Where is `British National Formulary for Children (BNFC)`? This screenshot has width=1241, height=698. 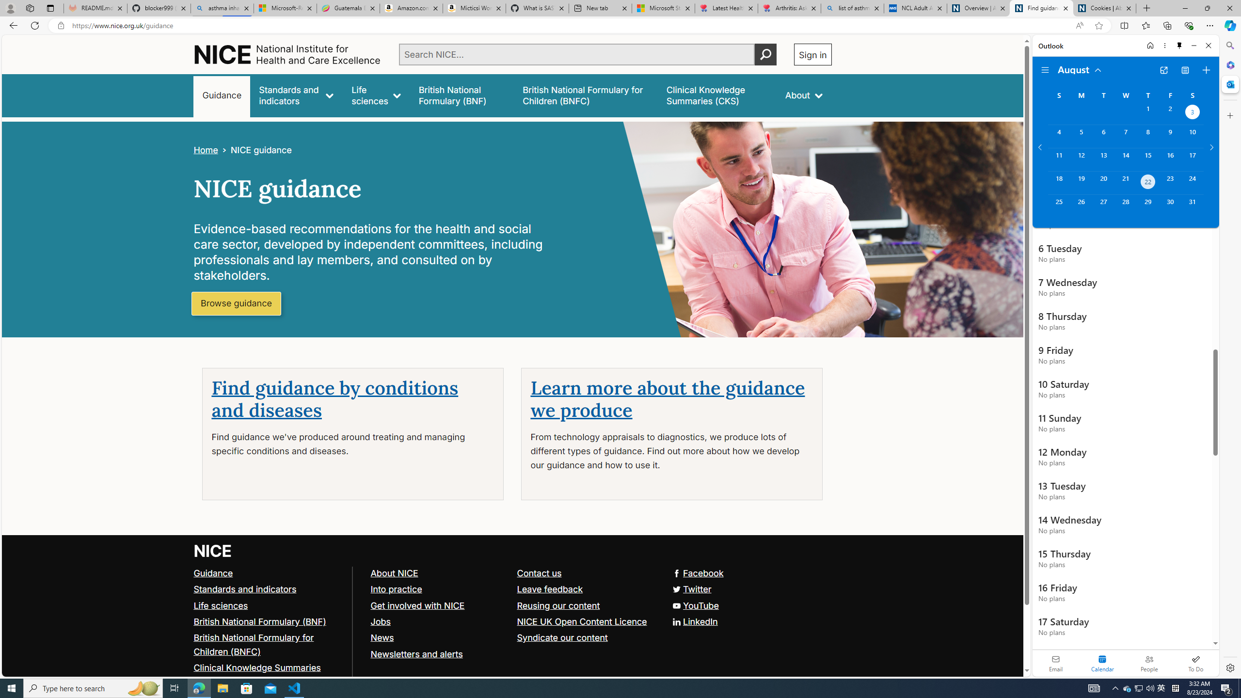
British National Formulary for Children (BNFC) is located at coordinates (254, 645).